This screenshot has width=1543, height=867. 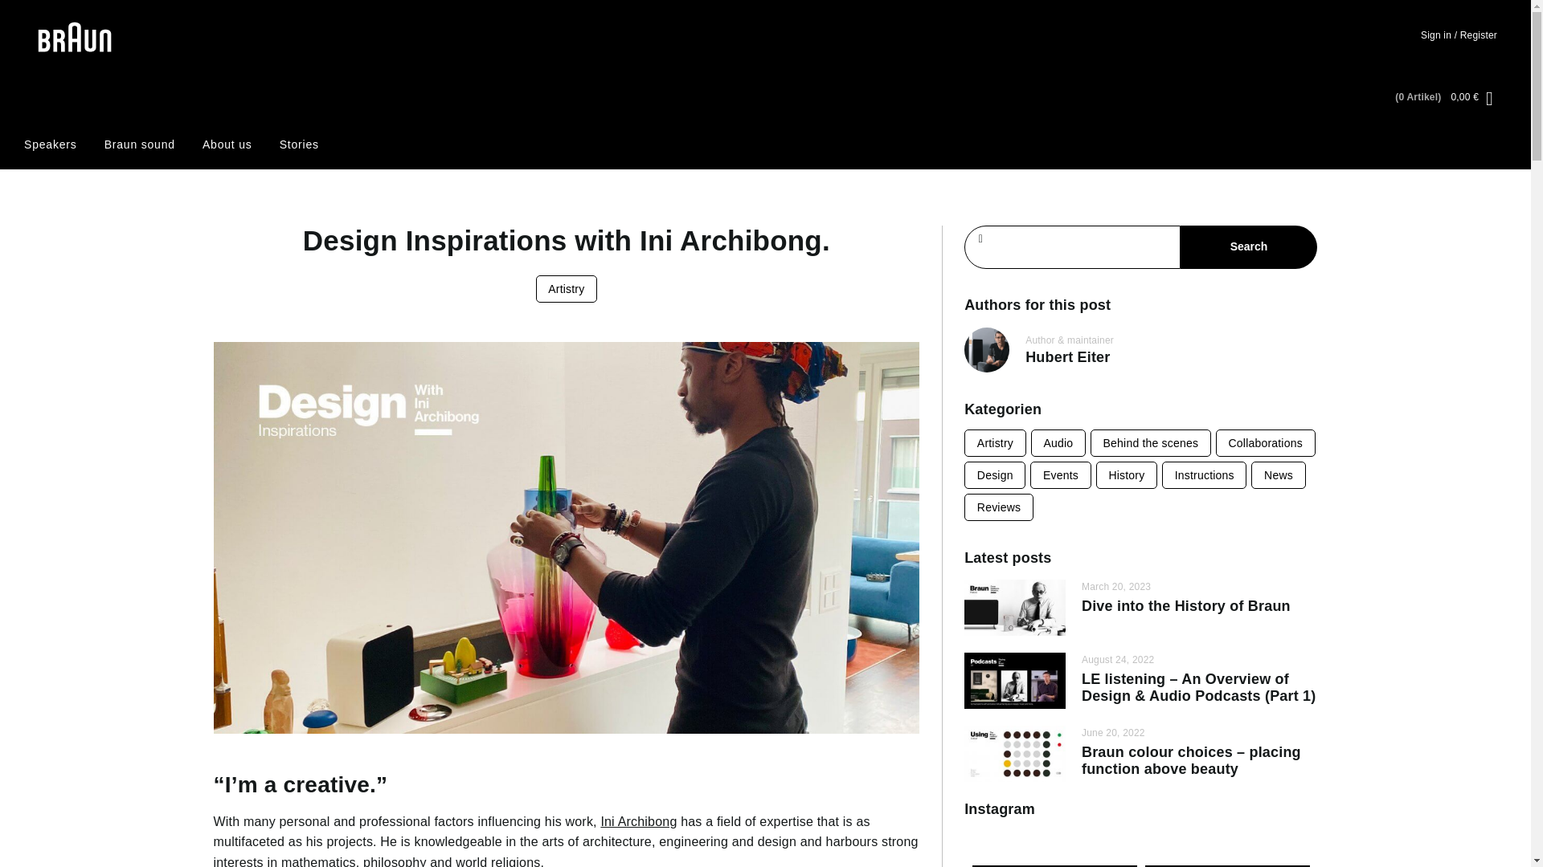 I want to click on Search, so click(x=1249, y=246).